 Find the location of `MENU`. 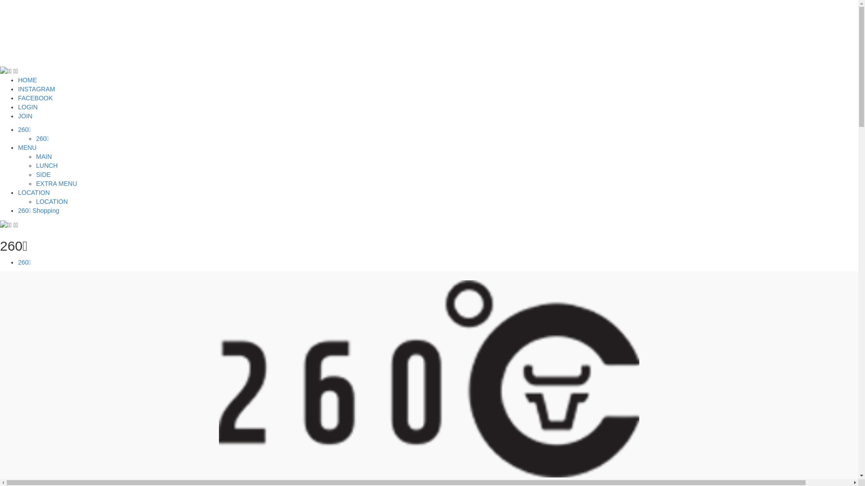

MENU is located at coordinates (27, 148).